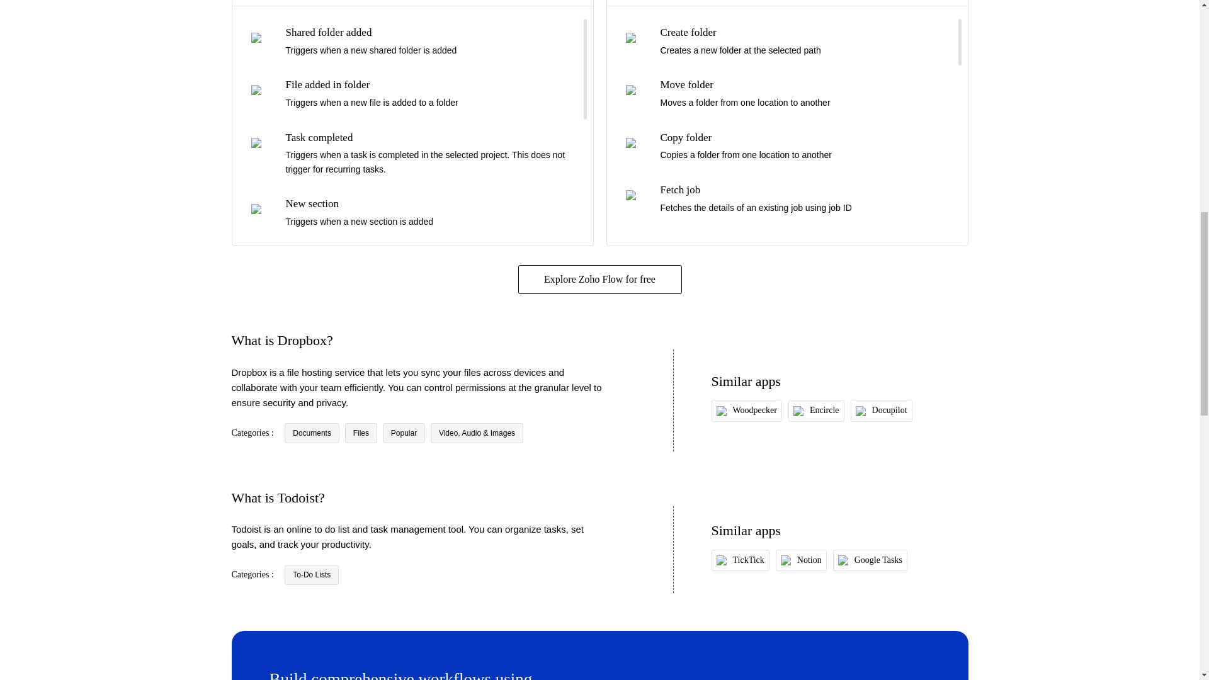 The image size is (1209, 680). What do you see at coordinates (870, 560) in the screenshot?
I see `Google Tasks` at bounding box center [870, 560].